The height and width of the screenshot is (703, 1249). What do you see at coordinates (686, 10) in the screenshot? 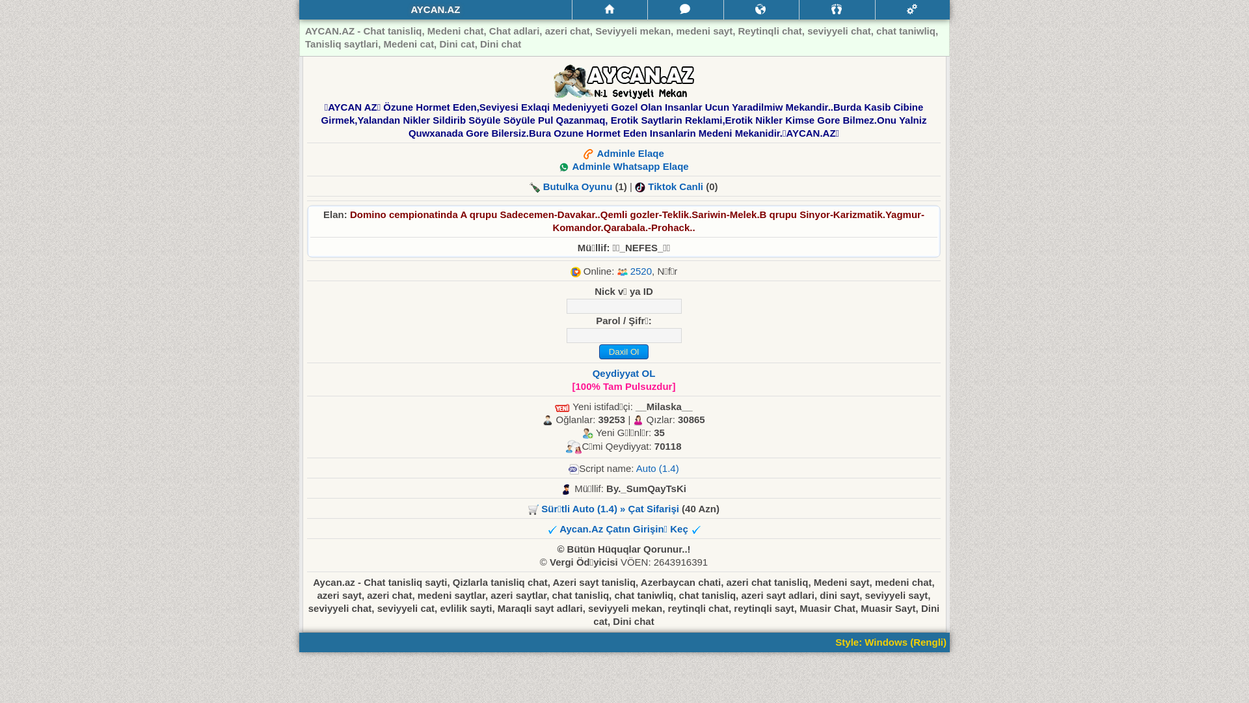
I see `Mesajlar` at bounding box center [686, 10].